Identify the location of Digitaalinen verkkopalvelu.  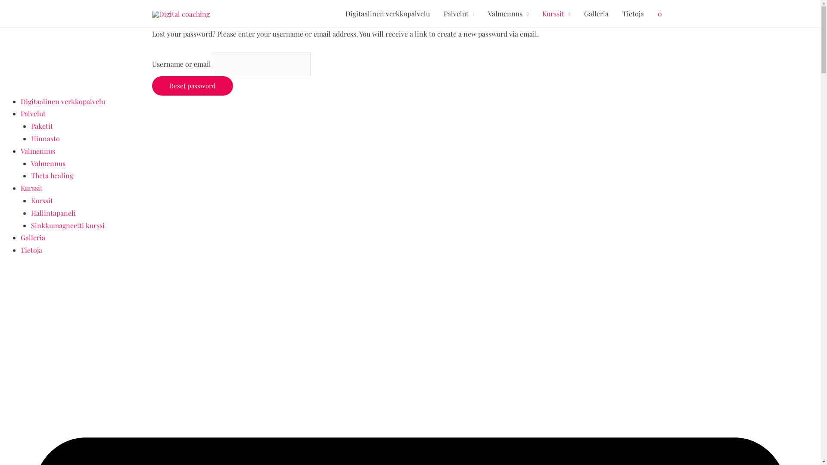
(63, 102).